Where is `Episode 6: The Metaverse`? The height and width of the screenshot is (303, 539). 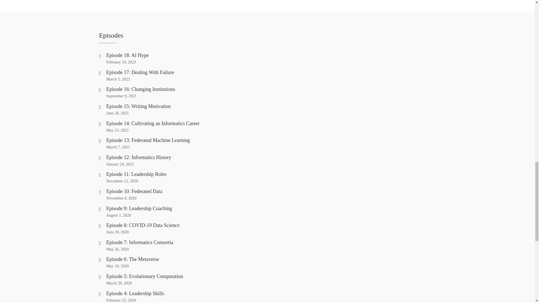 Episode 6: The Metaverse is located at coordinates (133, 259).